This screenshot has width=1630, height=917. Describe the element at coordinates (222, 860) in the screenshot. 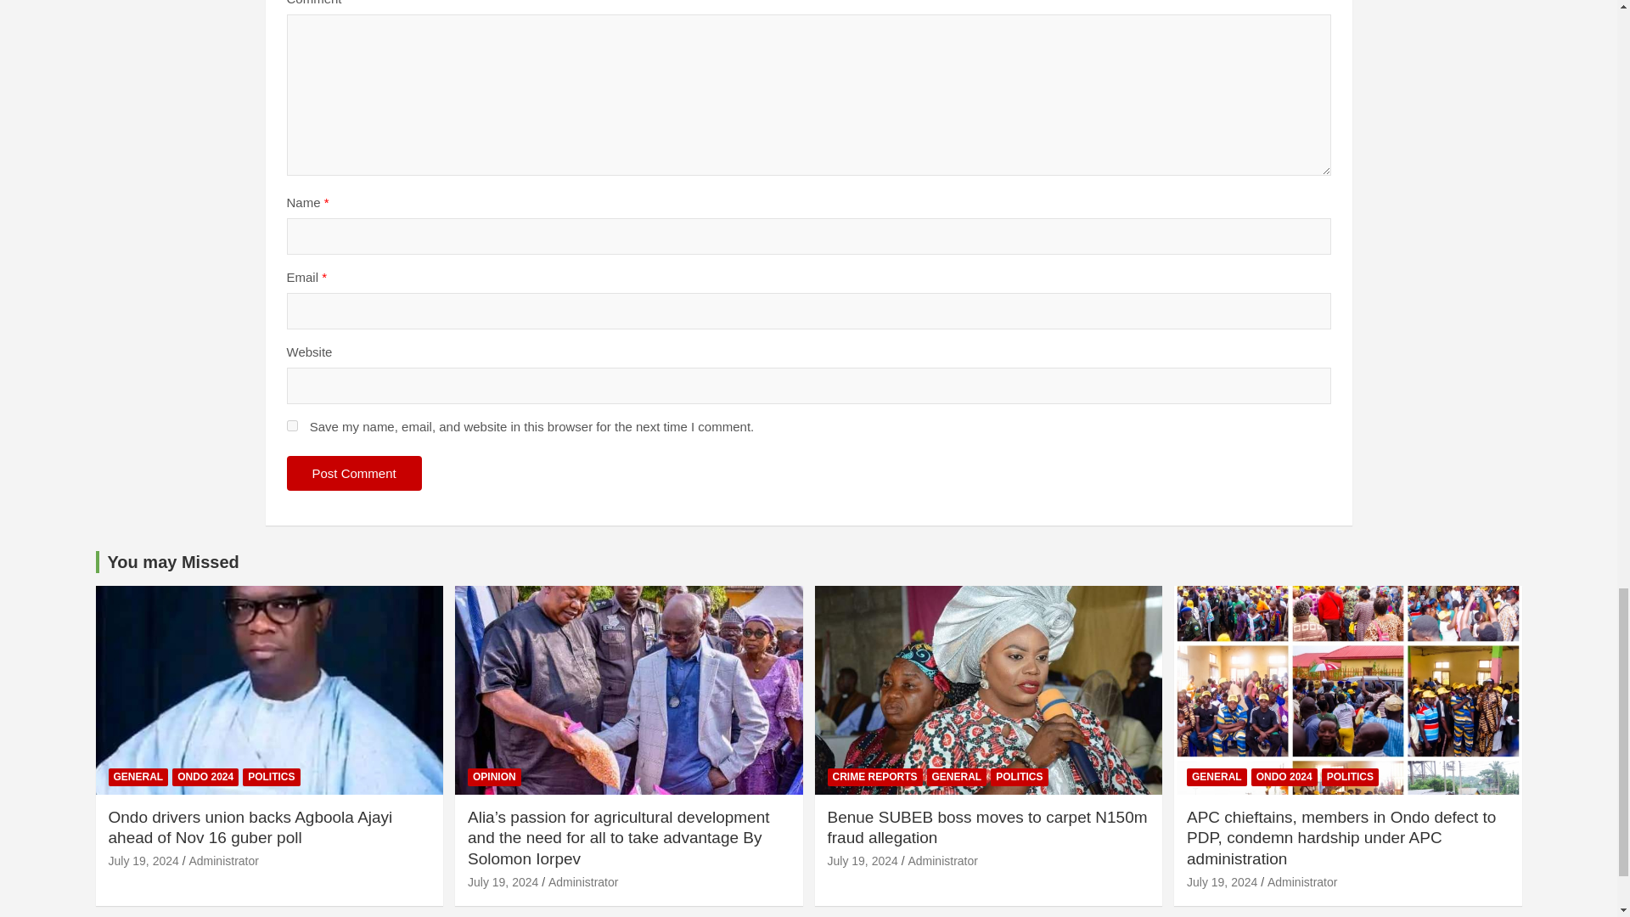

I see `Administrator` at that location.